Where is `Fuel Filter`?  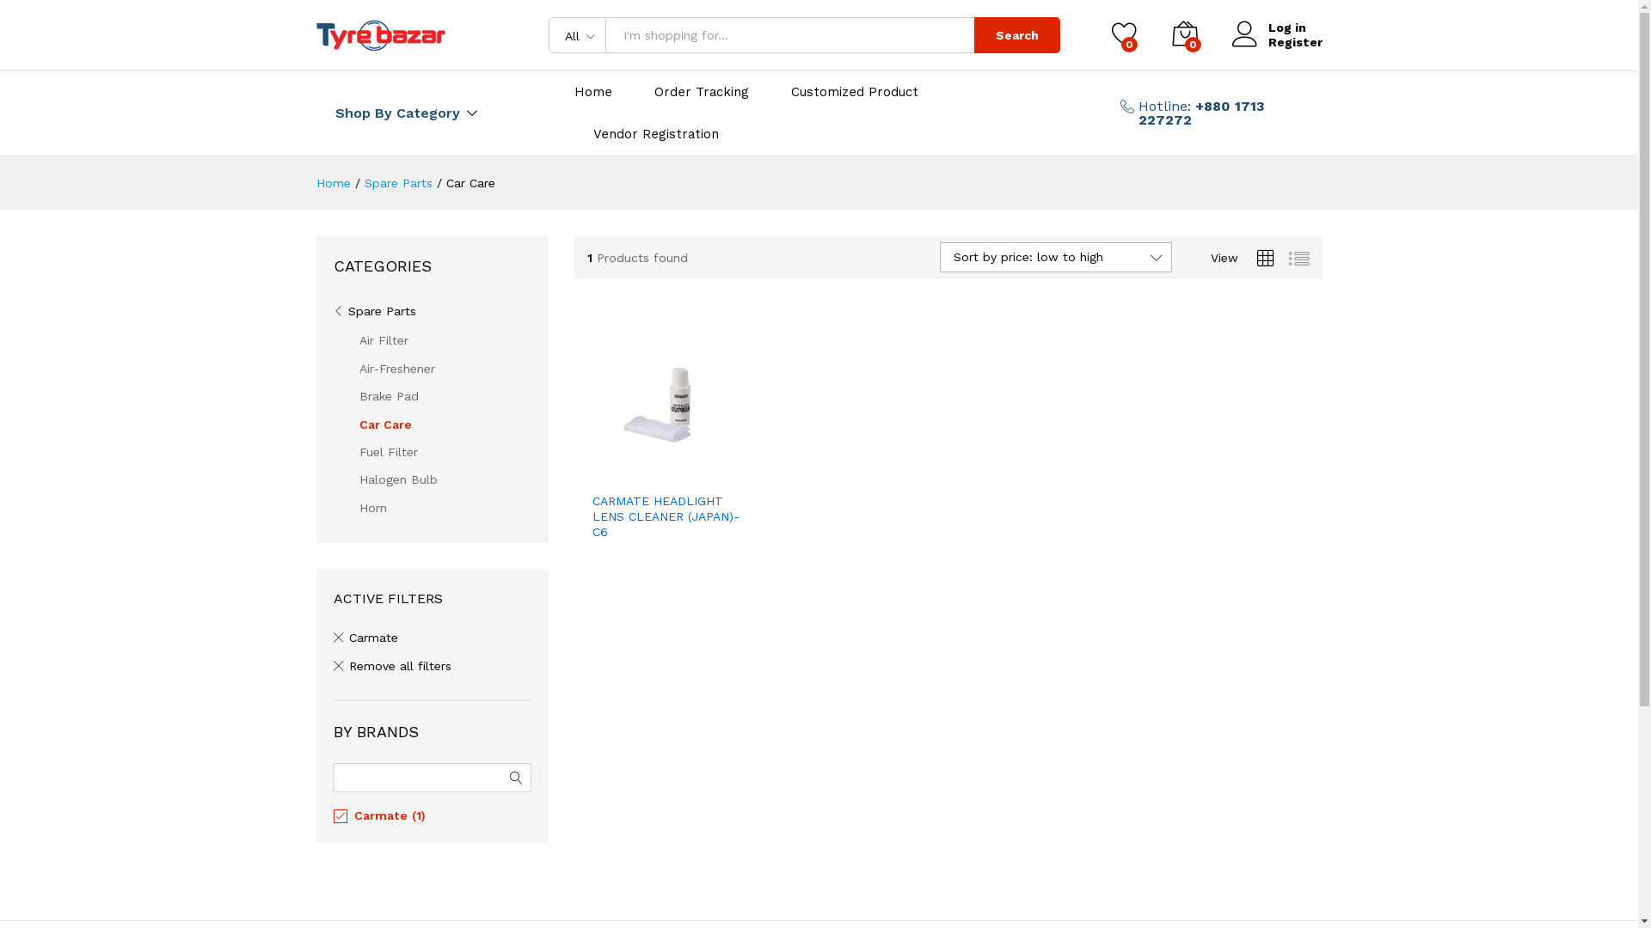 Fuel Filter is located at coordinates (389, 452).